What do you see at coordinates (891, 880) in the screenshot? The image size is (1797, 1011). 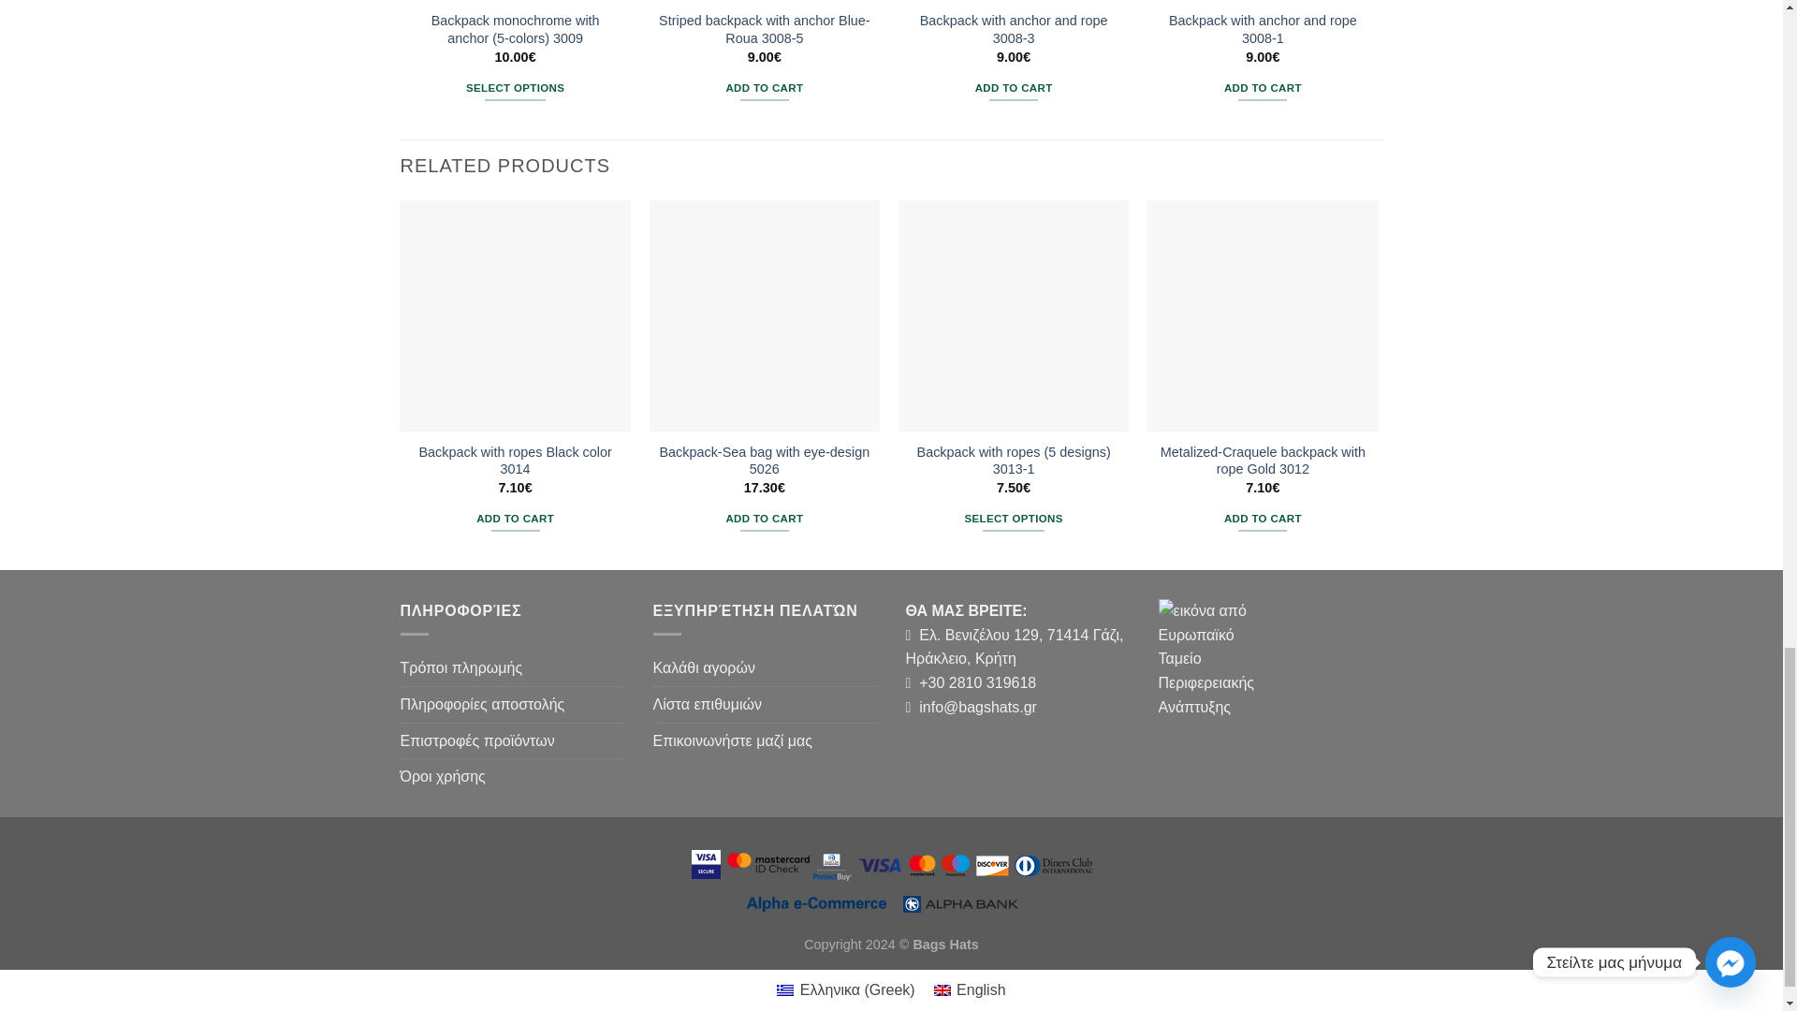 I see `alpha e-commerce banner` at bounding box center [891, 880].